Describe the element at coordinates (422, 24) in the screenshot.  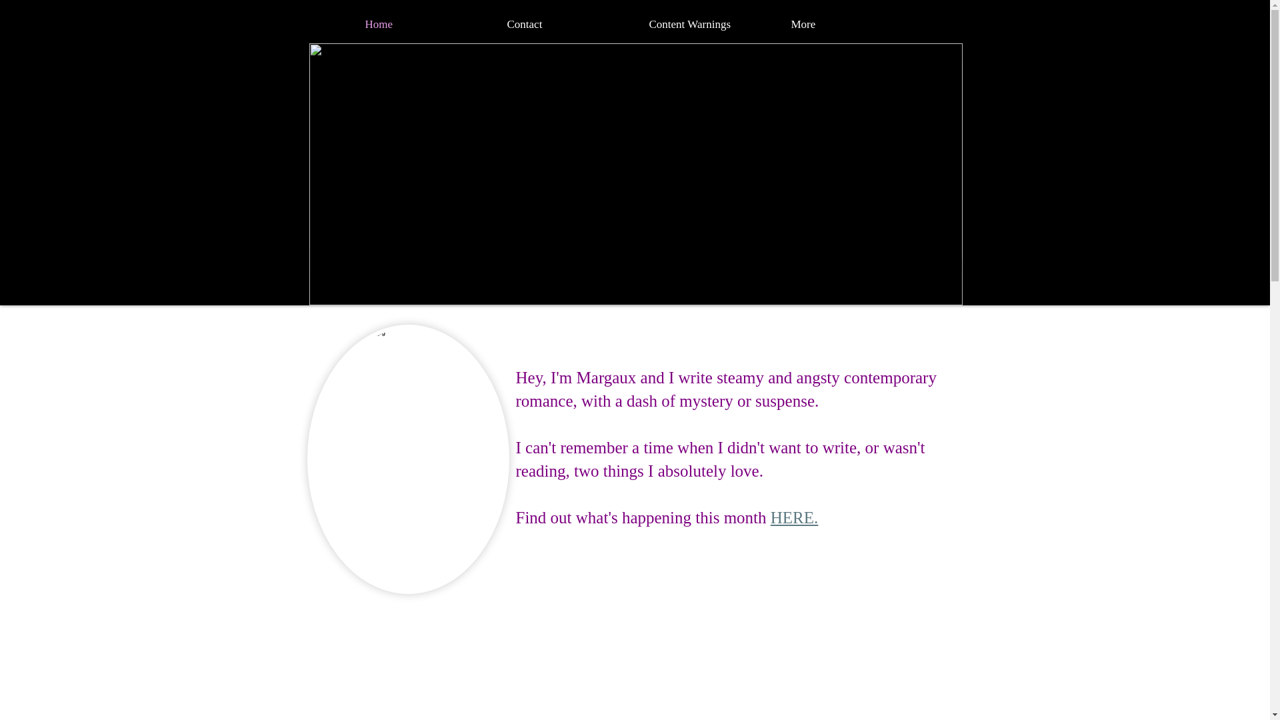
I see `Home` at that location.